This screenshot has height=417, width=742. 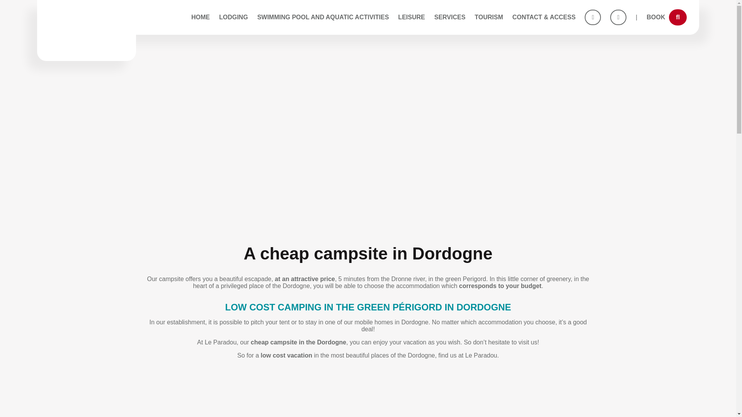 What do you see at coordinates (411, 17) in the screenshot?
I see `LEISURE` at bounding box center [411, 17].